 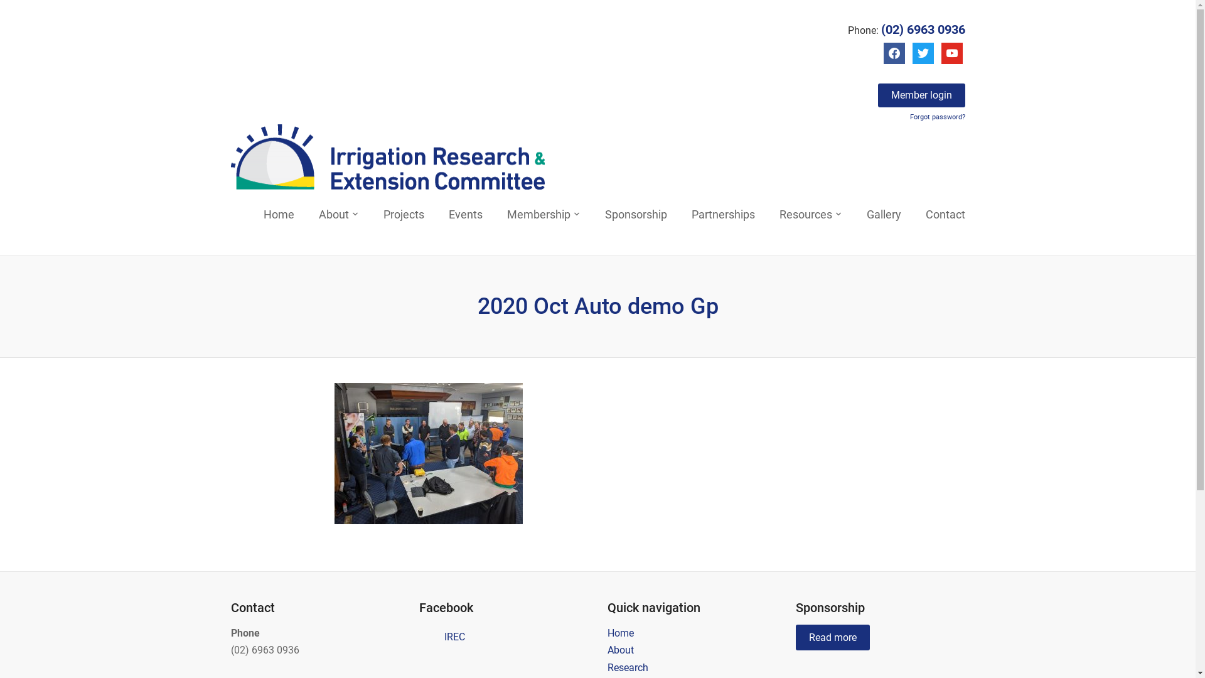 What do you see at coordinates (620, 650) in the screenshot?
I see `About` at bounding box center [620, 650].